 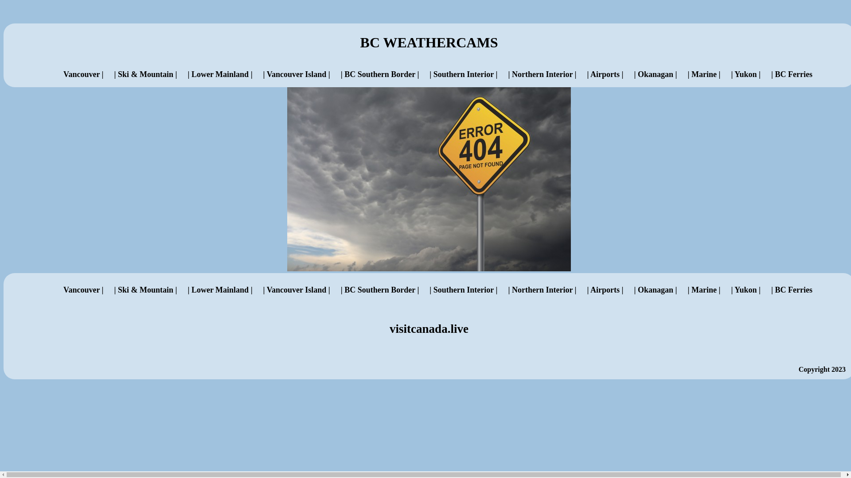 I want to click on | Okanagan |, so click(x=655, y=74).